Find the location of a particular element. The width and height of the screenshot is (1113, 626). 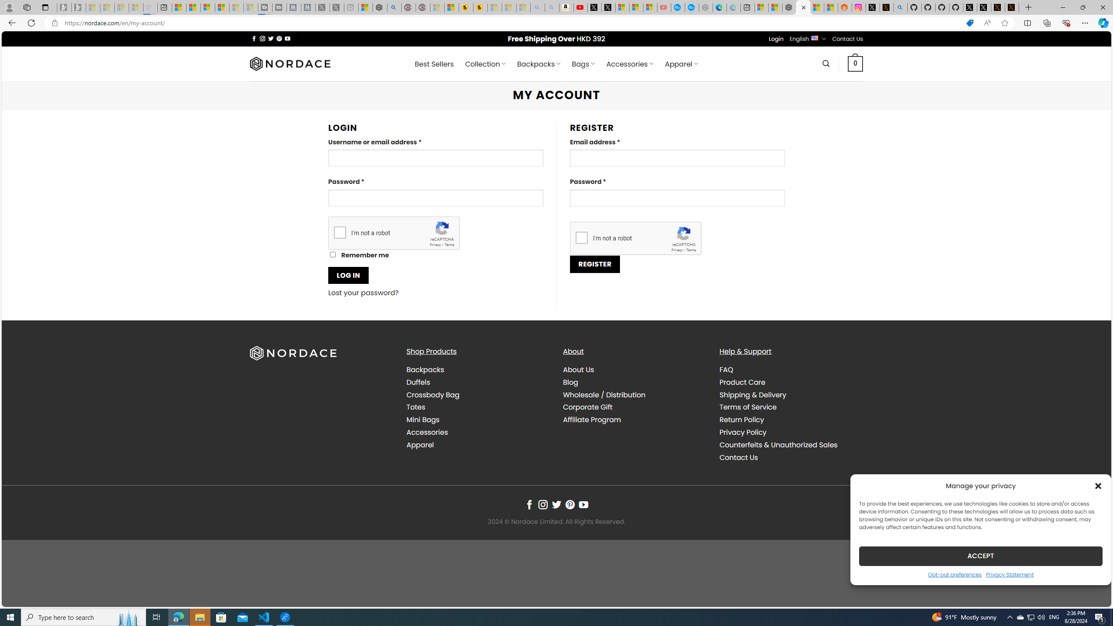

poe - Search is located at coordinates (394, 7).